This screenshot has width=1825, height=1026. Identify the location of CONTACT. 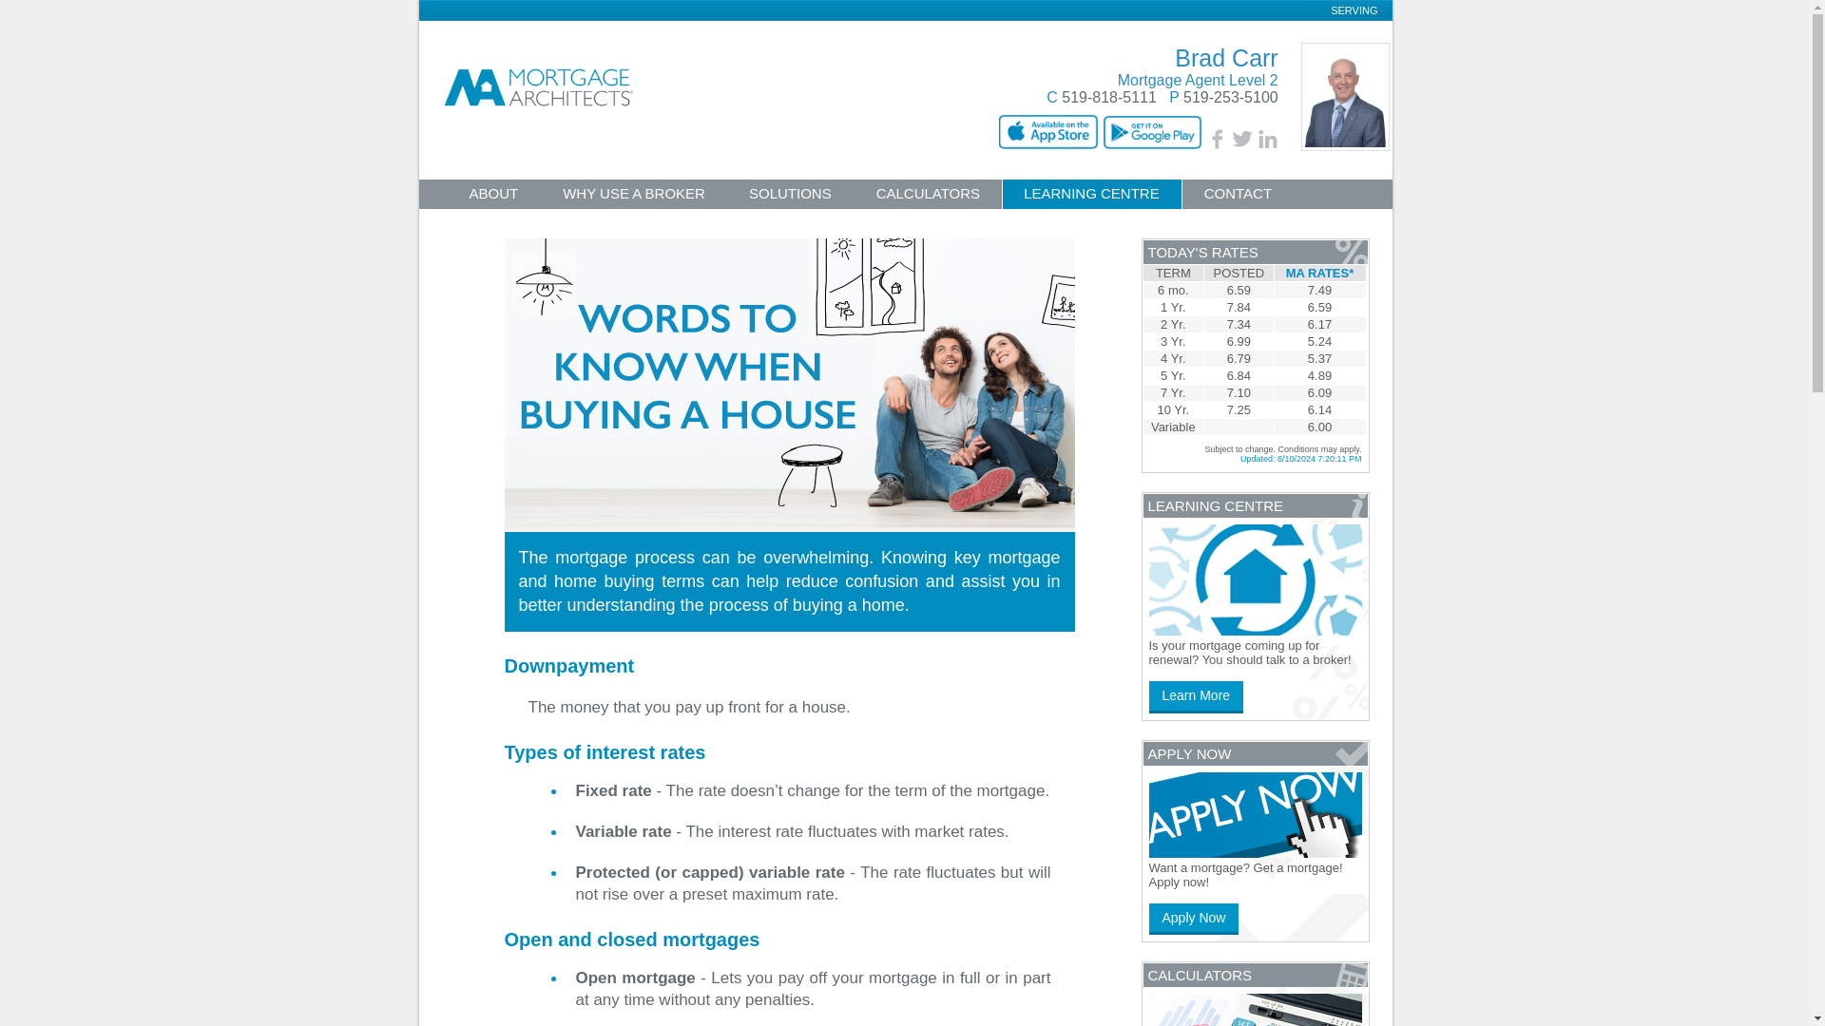
(1238, 197).